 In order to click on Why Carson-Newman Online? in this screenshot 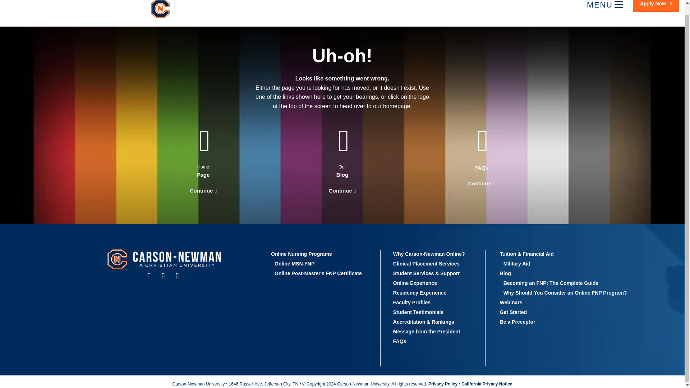, I will do `click(429, 254)`.